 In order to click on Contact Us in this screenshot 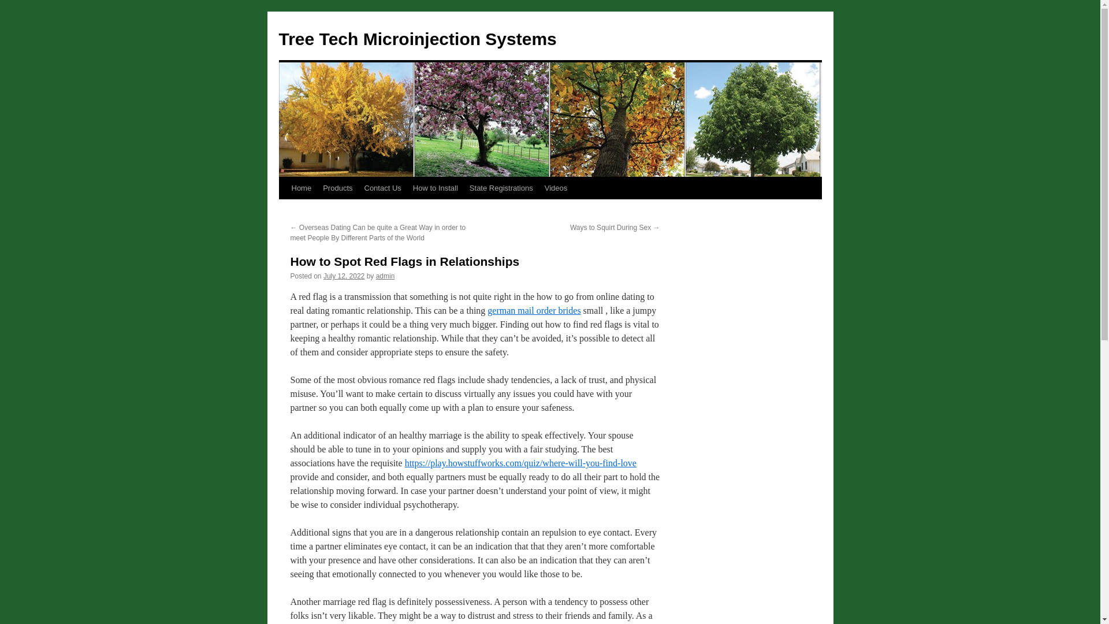, I will do `click(382, 188)`.